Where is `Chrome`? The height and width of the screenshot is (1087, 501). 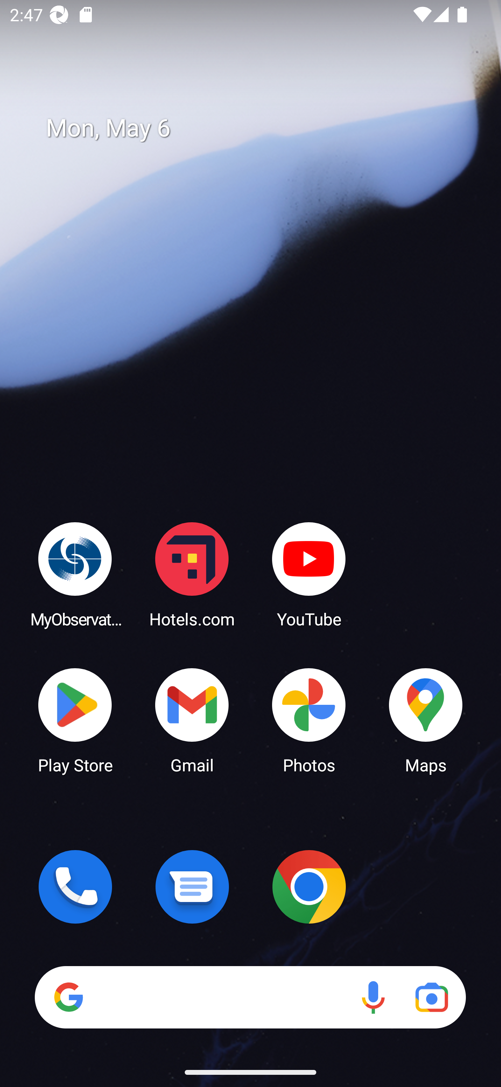
Chrome is located at coordinates (309, 887).